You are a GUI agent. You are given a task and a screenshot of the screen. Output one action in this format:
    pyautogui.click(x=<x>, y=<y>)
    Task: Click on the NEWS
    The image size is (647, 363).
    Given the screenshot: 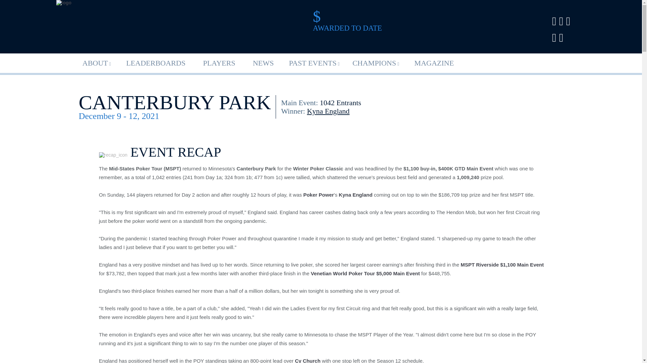 What is the action you would take?
    pyautogui.click(x=263, y=63)
    